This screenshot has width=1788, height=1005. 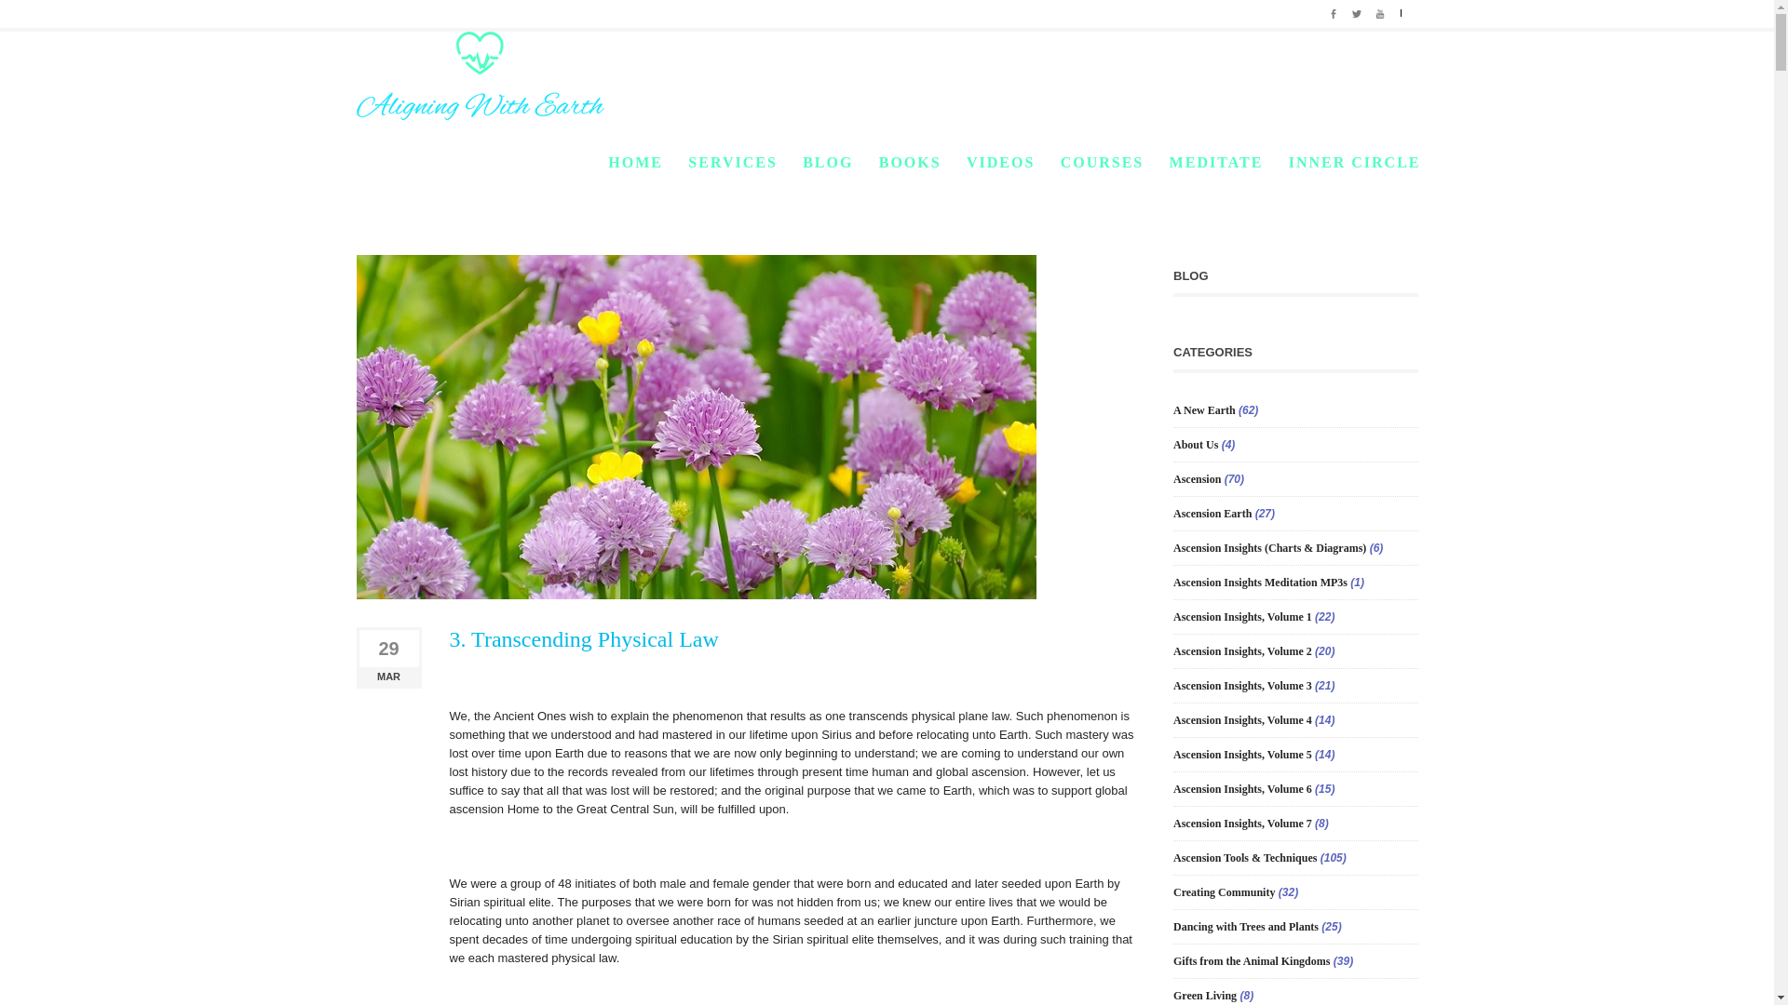 What do you see at coordinates (480, 74) in the screenshot?
I see `Aligning With Earth` at bounding box center [480, 74].